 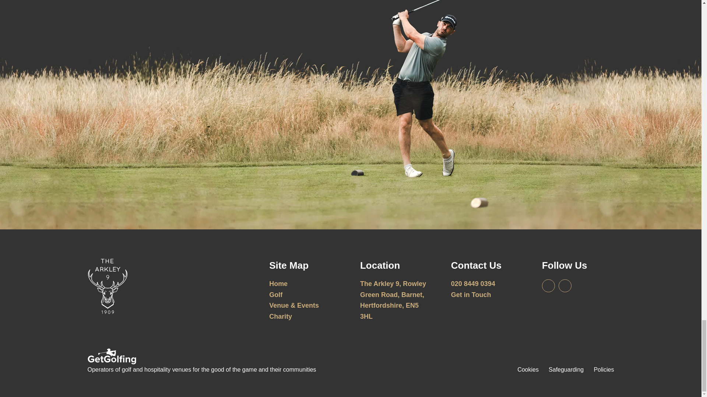 I want to click on Home, so click(x=278, y=284).